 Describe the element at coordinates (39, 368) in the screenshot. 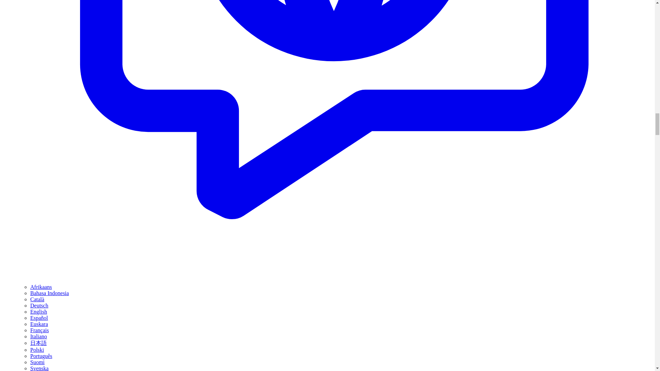

I see `Svenska` at that location.